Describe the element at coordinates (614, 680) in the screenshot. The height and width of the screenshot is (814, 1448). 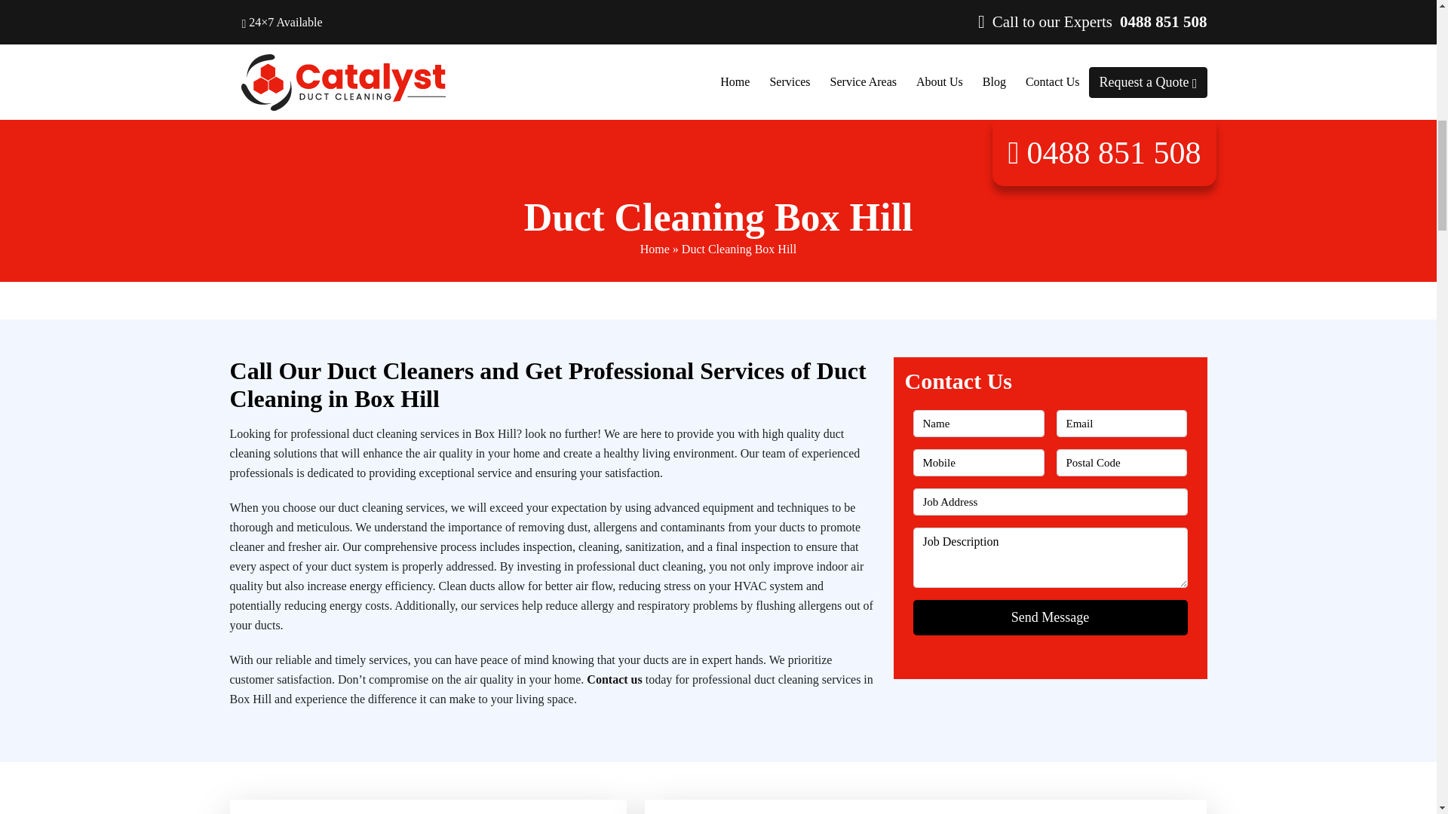
I see `Contact us` at that location.